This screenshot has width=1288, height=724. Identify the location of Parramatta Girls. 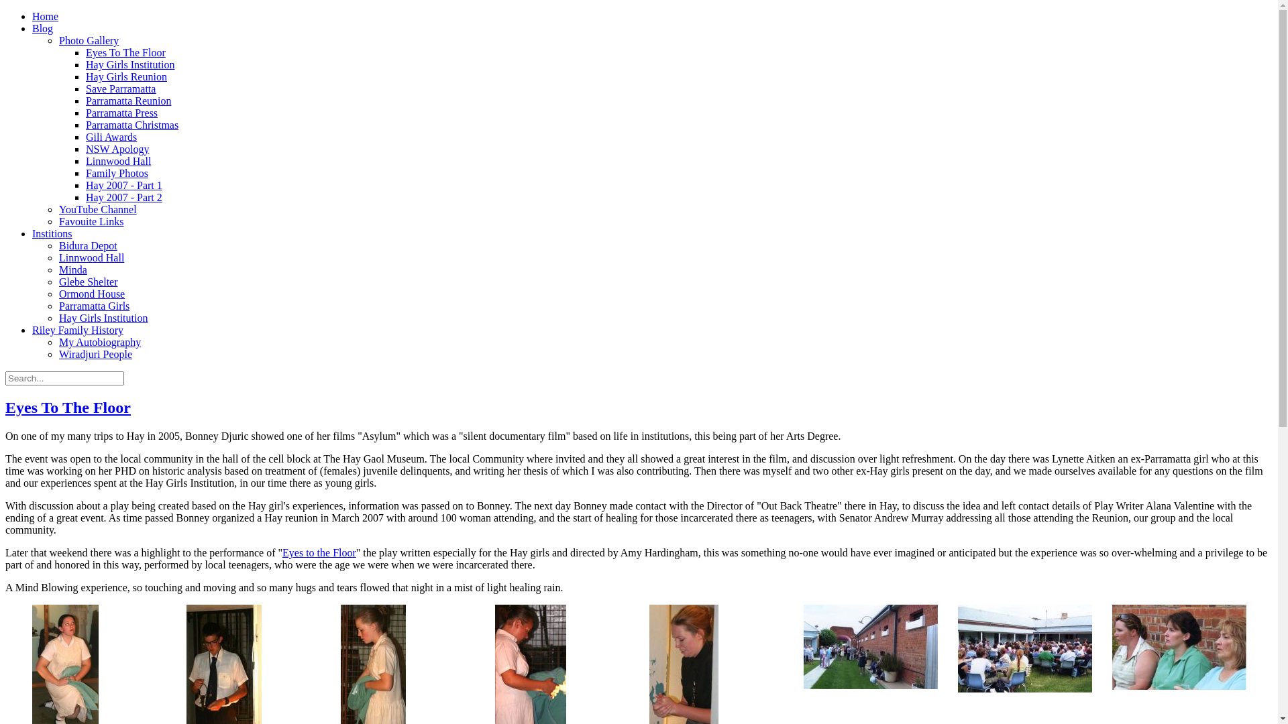
(94, 306).